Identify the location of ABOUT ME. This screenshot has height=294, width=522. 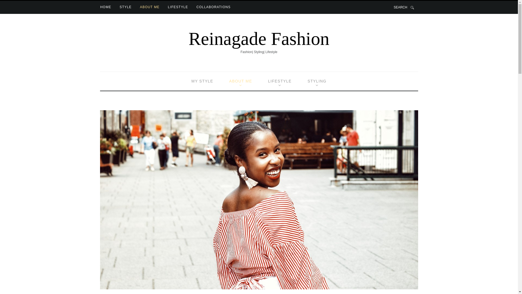
(150, 7).